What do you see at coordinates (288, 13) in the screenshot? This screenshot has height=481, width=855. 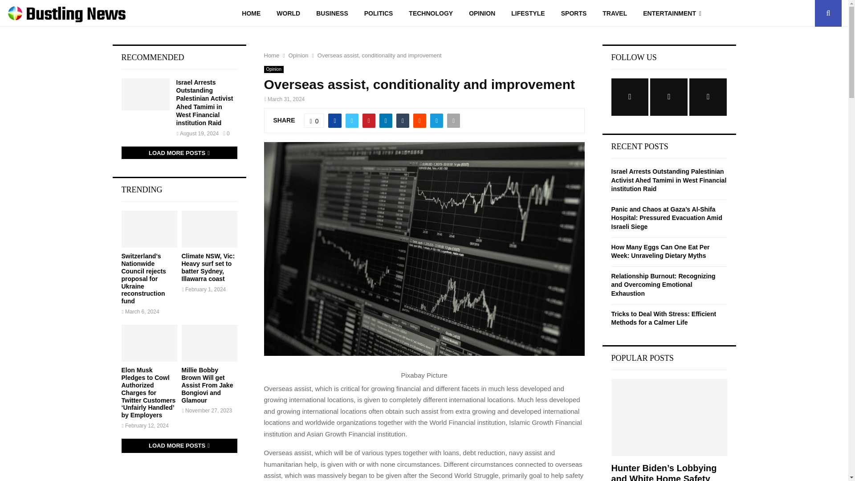 I see `WORLD` at bounding box center [288, 13].